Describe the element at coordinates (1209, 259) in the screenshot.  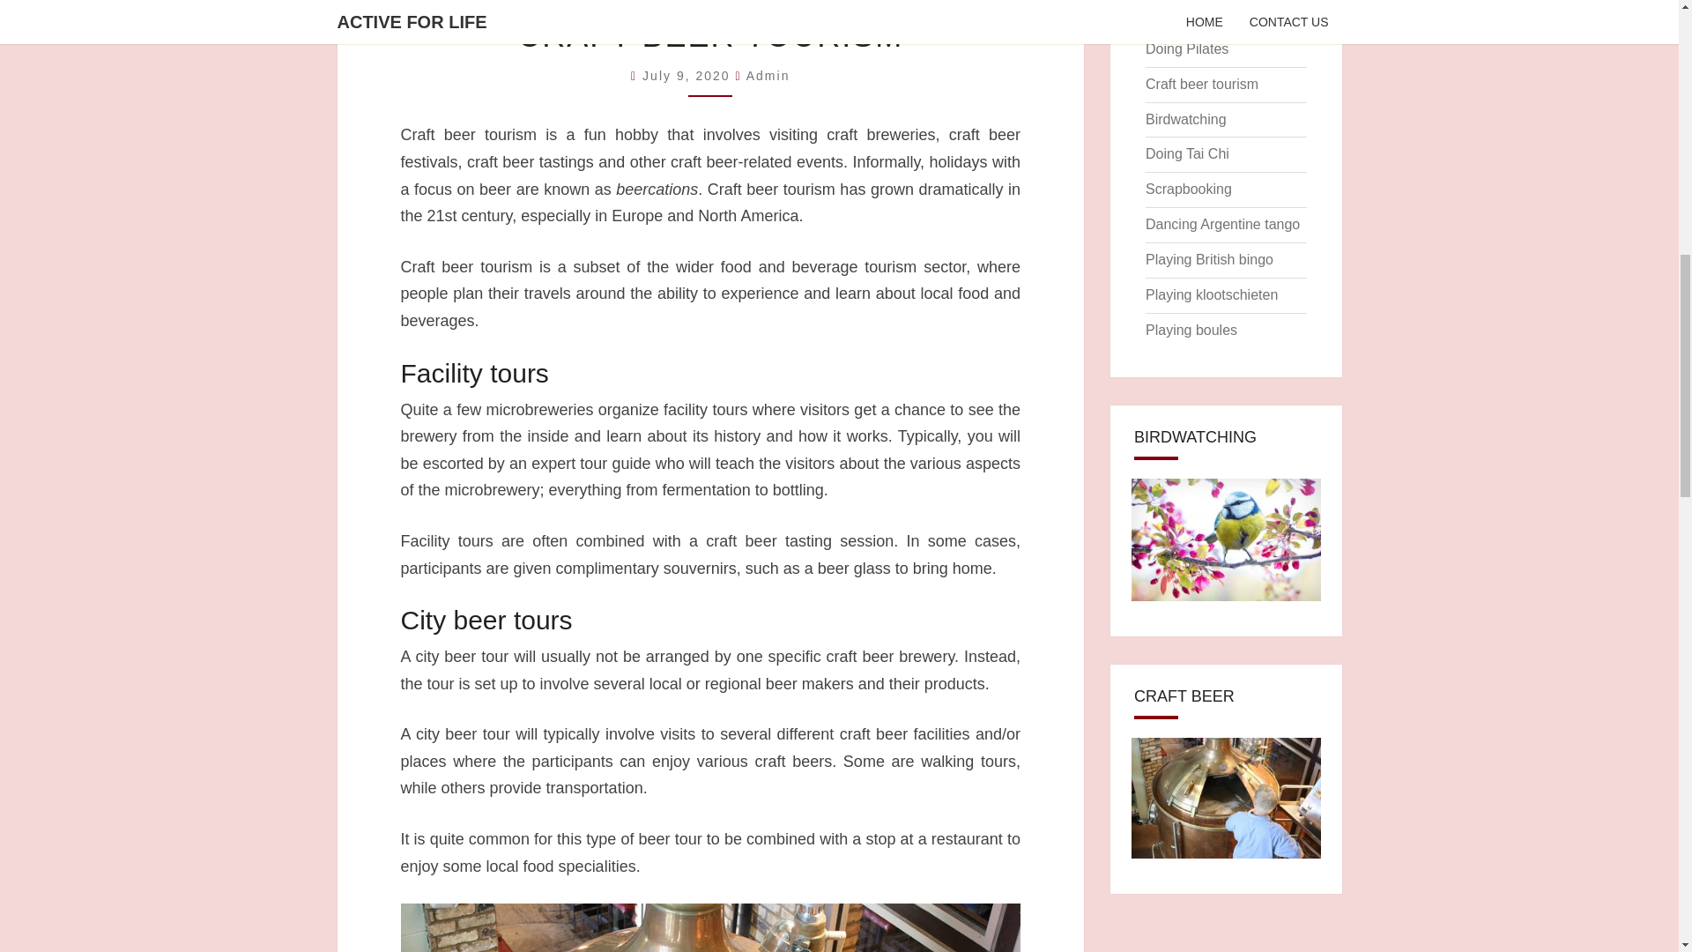
I see `Playing British bingo` at that location.